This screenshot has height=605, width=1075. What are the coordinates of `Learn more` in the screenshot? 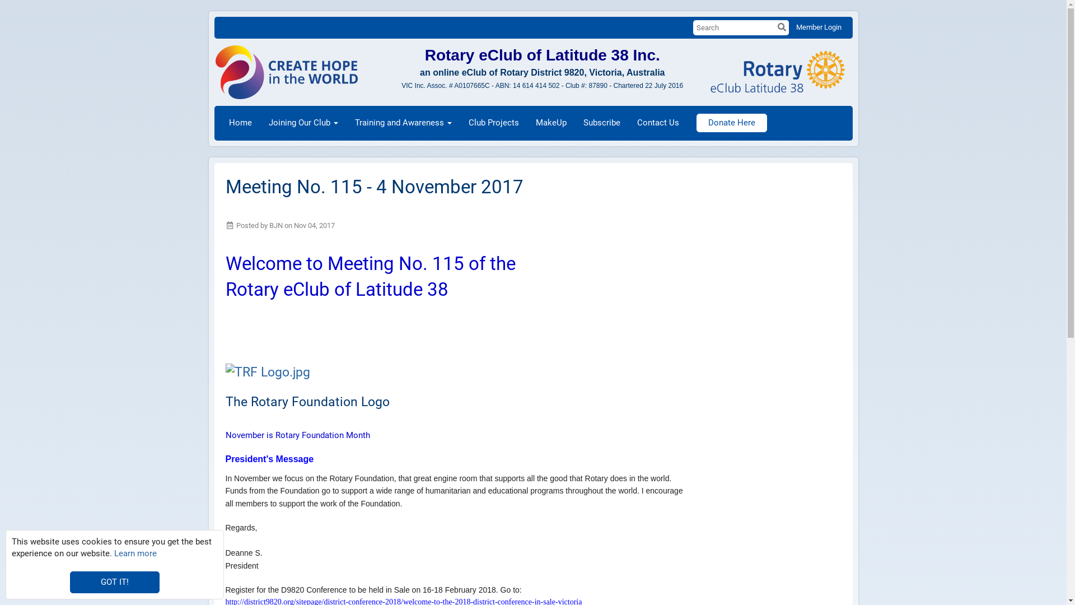 It's located at (135, 553).